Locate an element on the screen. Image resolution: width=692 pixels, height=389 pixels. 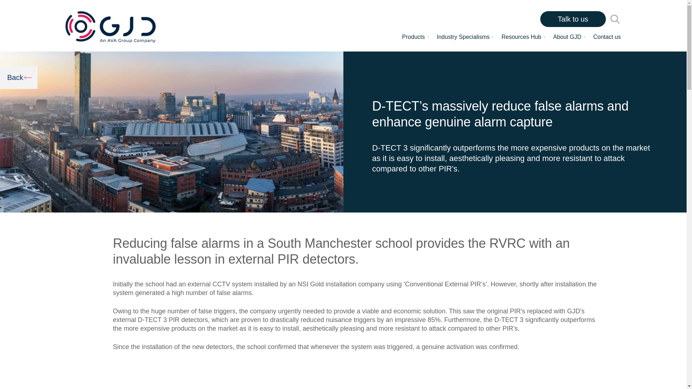
About GJD is located at coordinates (567, 37).